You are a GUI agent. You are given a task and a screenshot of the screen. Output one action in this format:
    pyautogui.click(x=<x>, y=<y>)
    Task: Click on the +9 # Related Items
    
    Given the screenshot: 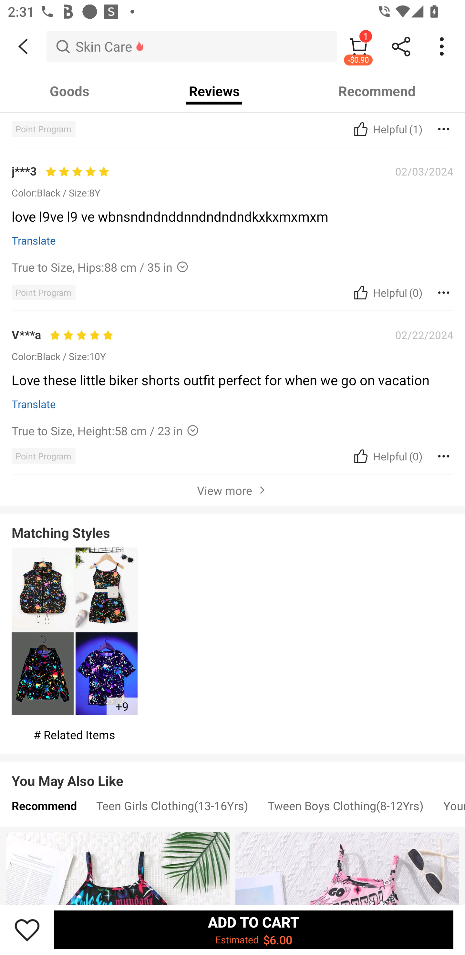 What is the action you would take?
    pyautogui.click(x=75, y=645)
    